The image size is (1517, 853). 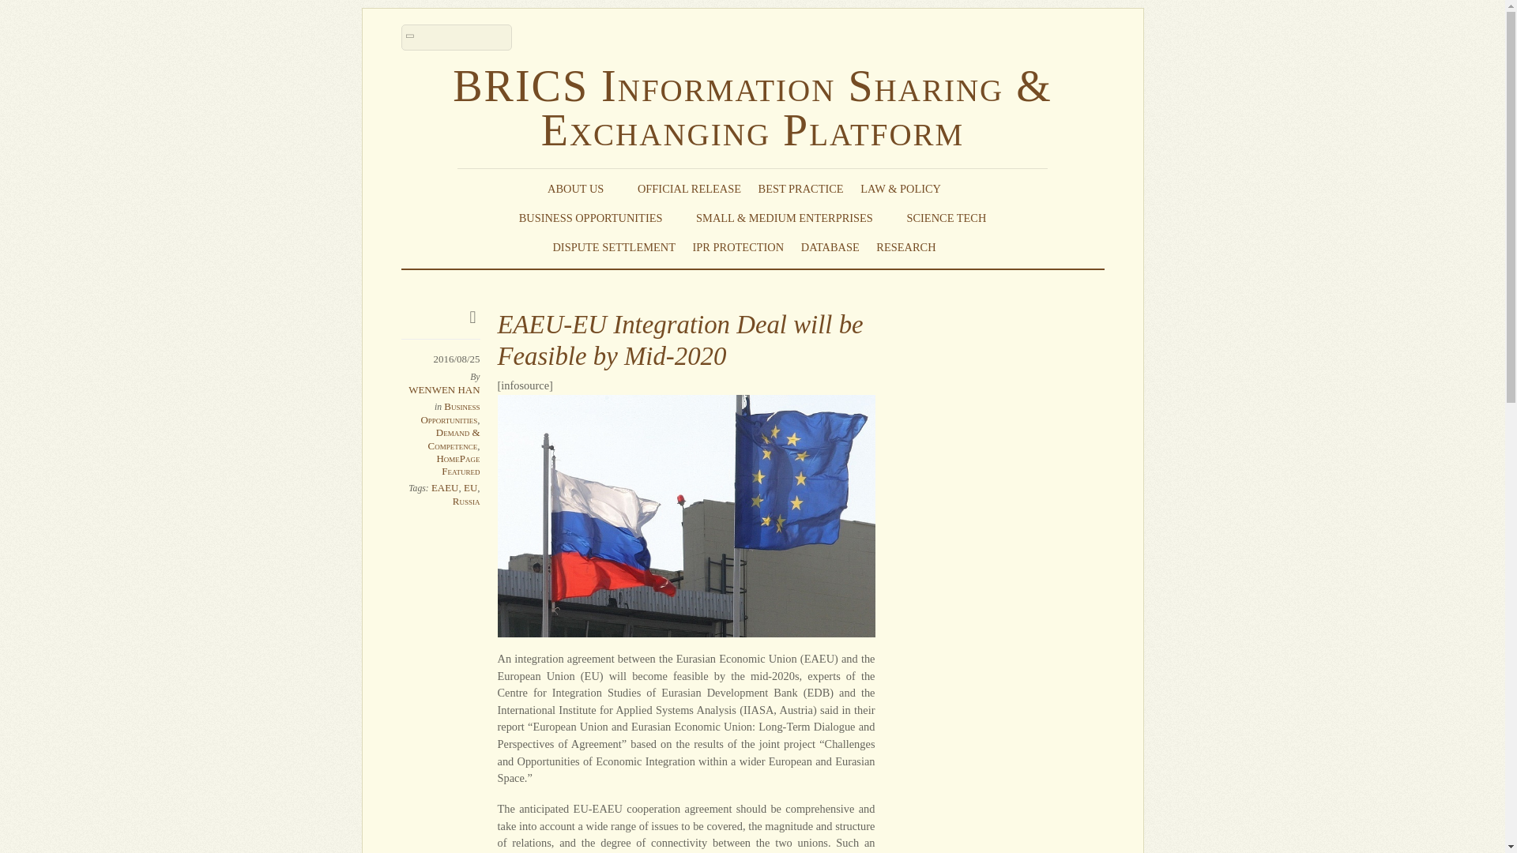 I want to click on EAEU-EU Integration Deal will be Feasible by Mid-2020, so click(x=679, y=340).